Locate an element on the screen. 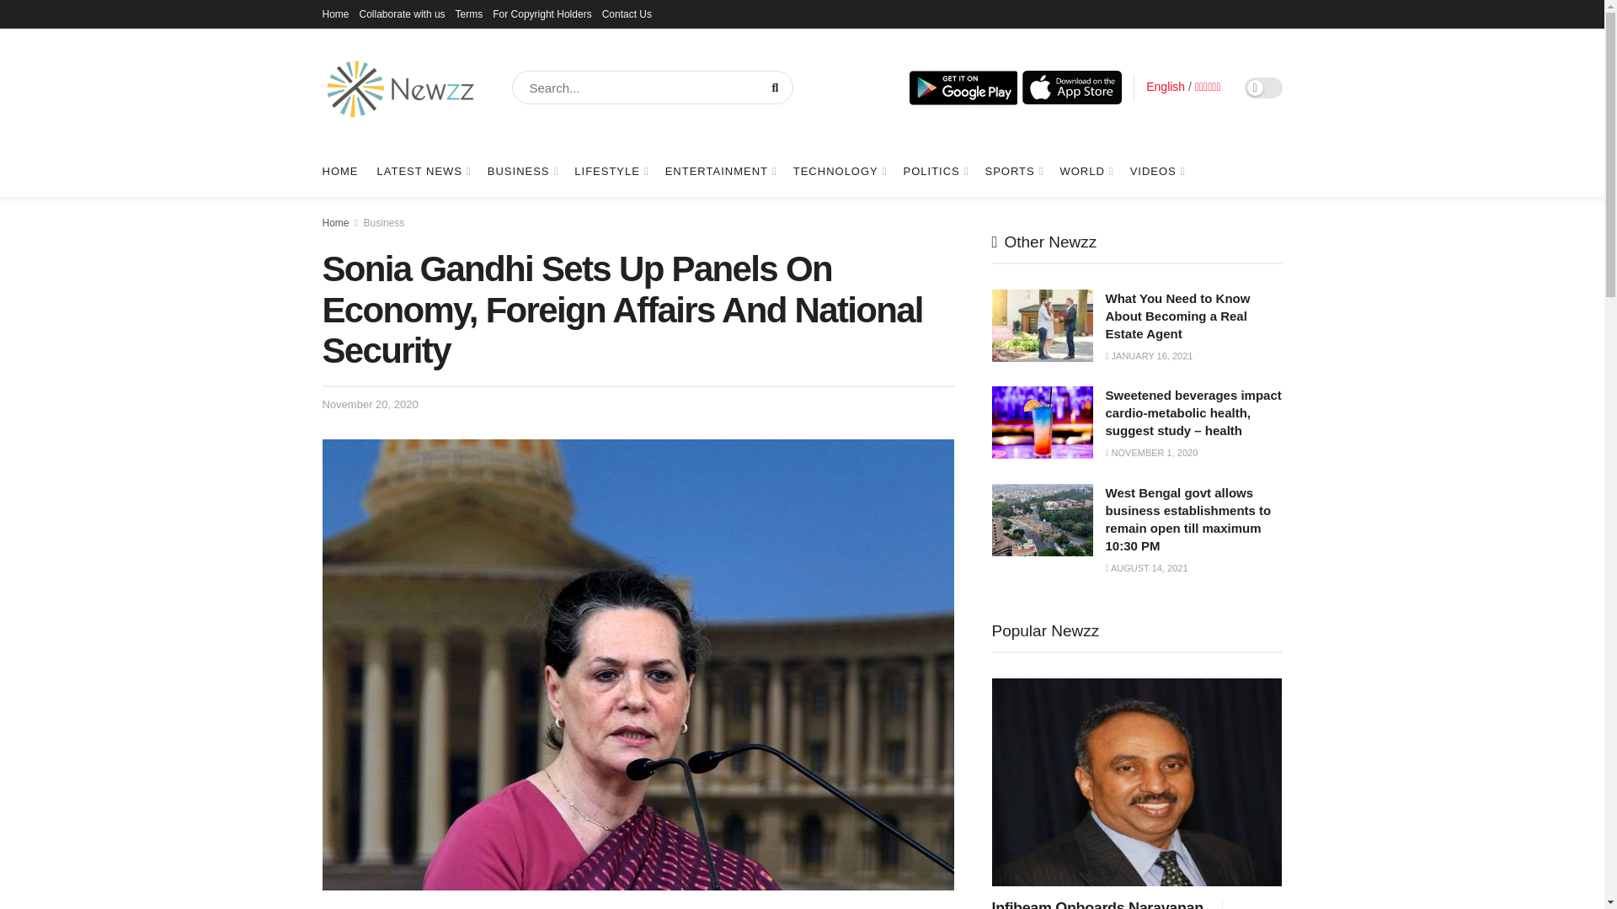 The height and width of the screenshot is (909, 1617). WORLD is located at coordinates (1085, 172).